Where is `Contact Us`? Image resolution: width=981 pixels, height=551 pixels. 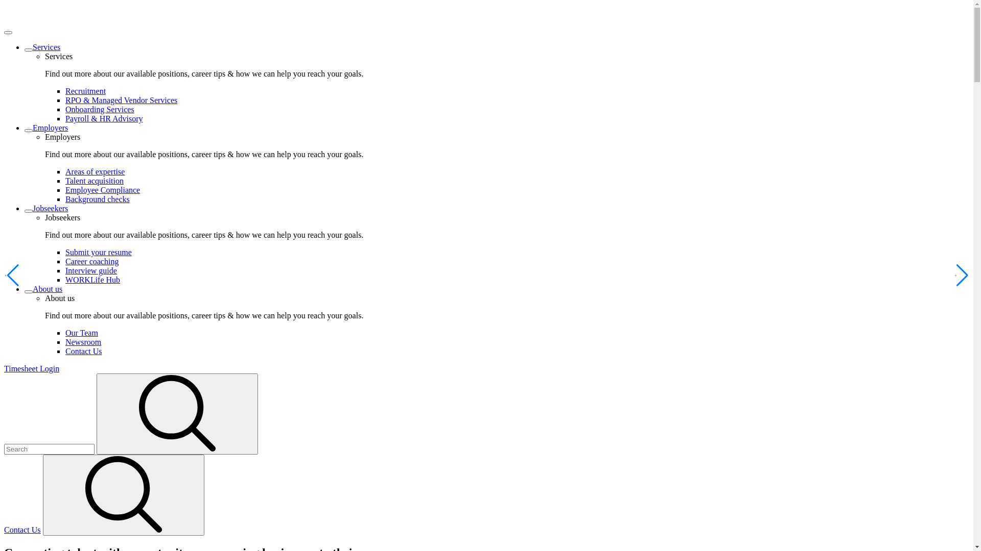 Contact Us is located at coordinates (22, 530).